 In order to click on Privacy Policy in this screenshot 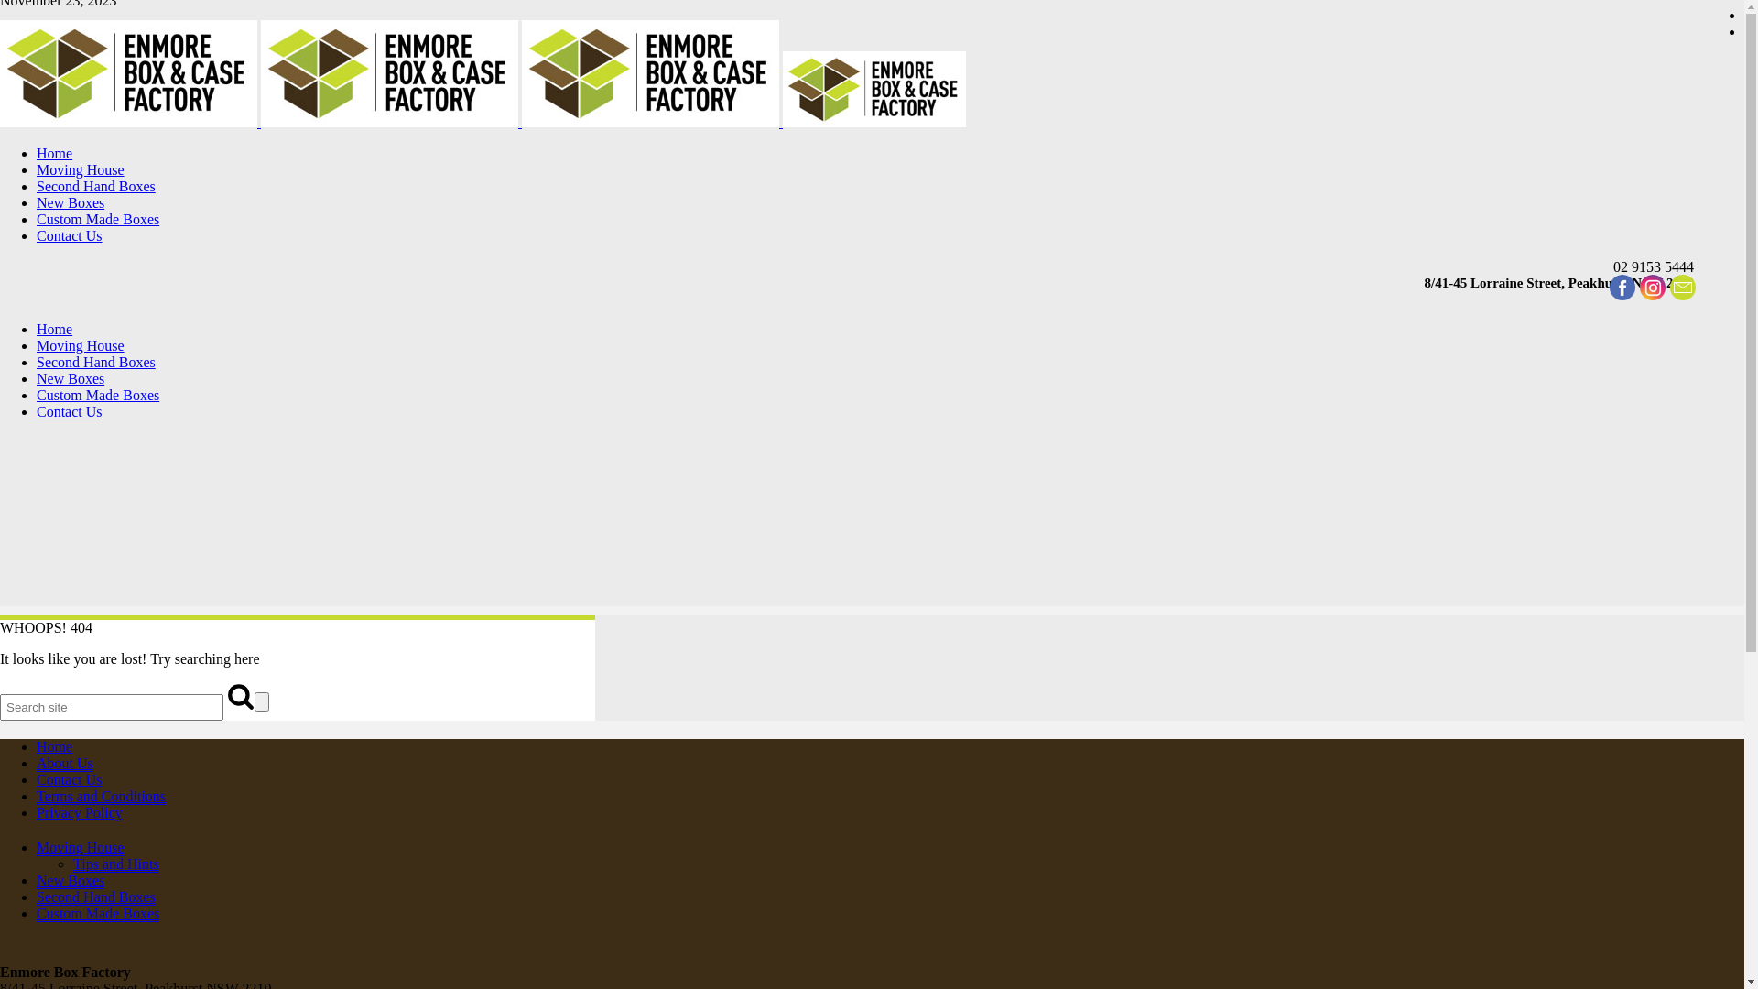, I will do `click(80, 813)`.